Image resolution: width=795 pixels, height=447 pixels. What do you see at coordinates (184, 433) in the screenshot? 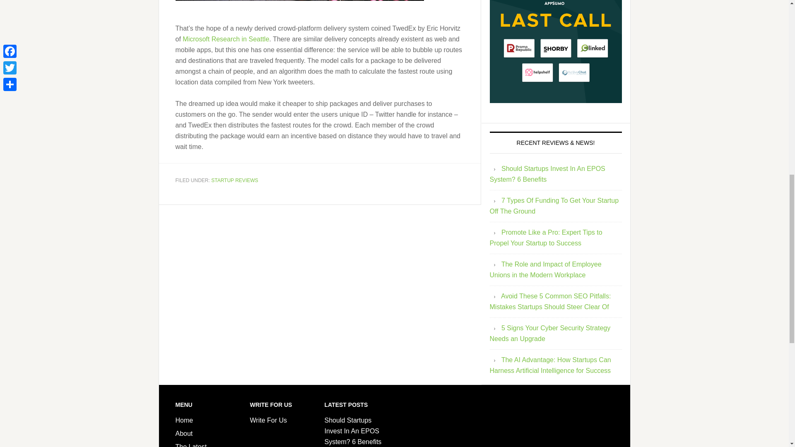
I see `About` at bounding box center [184, 433].